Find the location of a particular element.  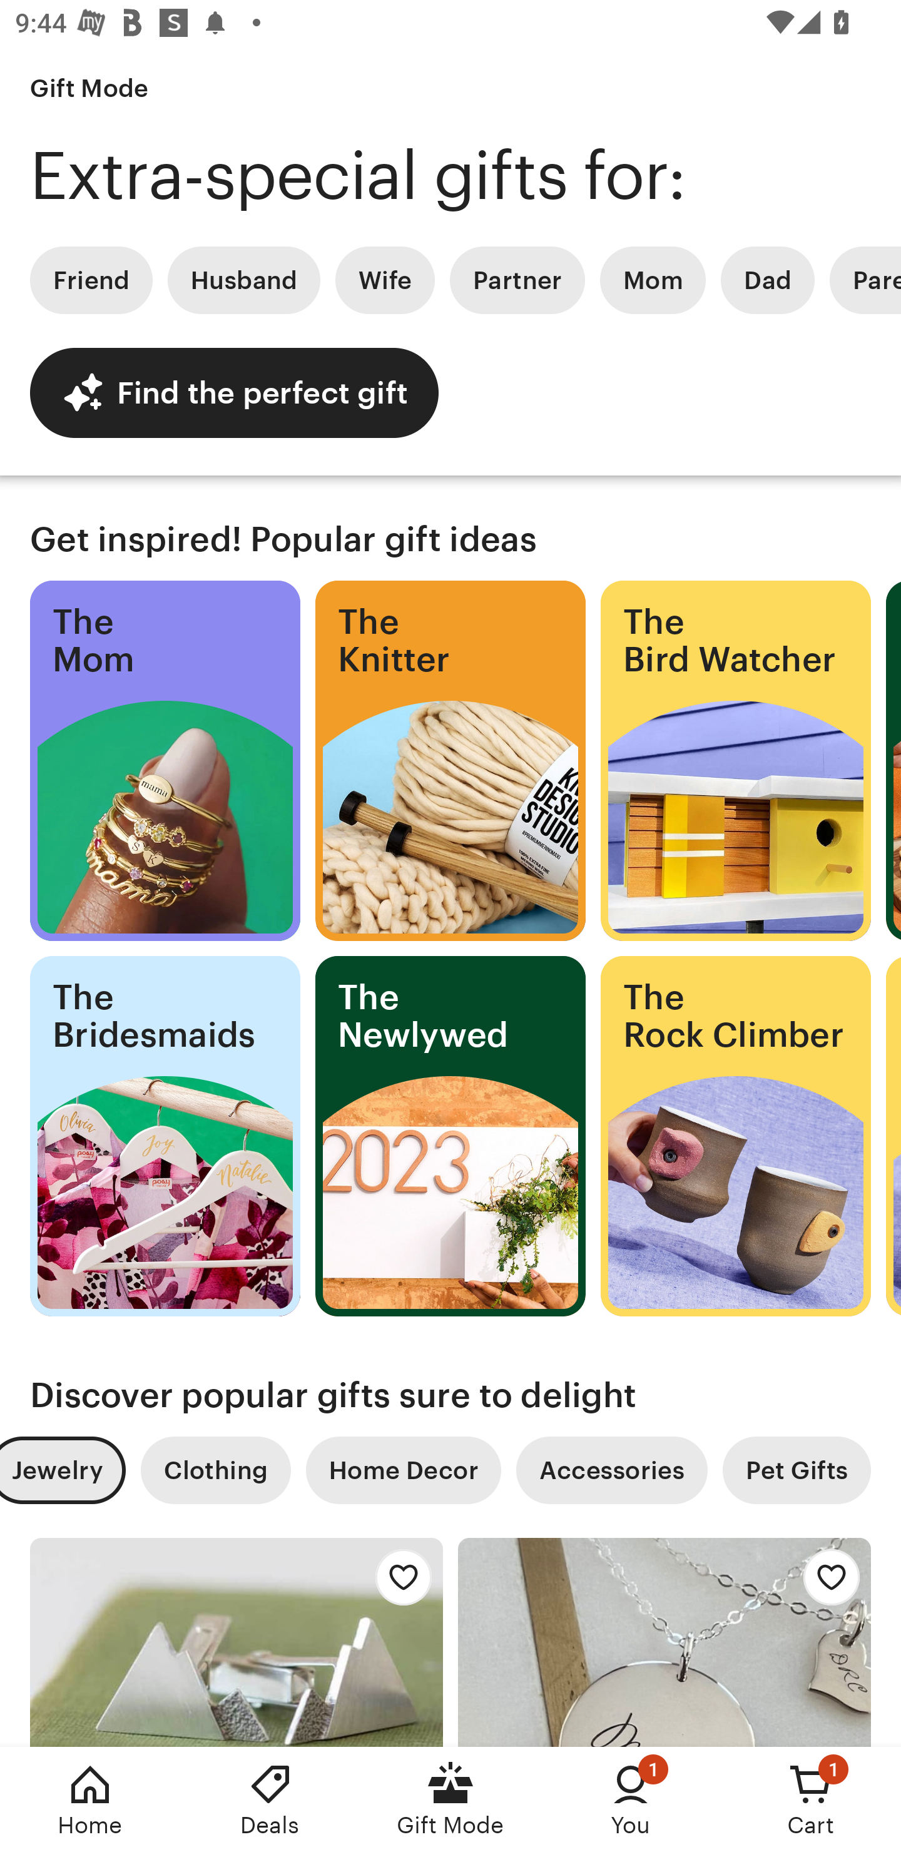

The Newlywed is located at coordinates (450, 1136).